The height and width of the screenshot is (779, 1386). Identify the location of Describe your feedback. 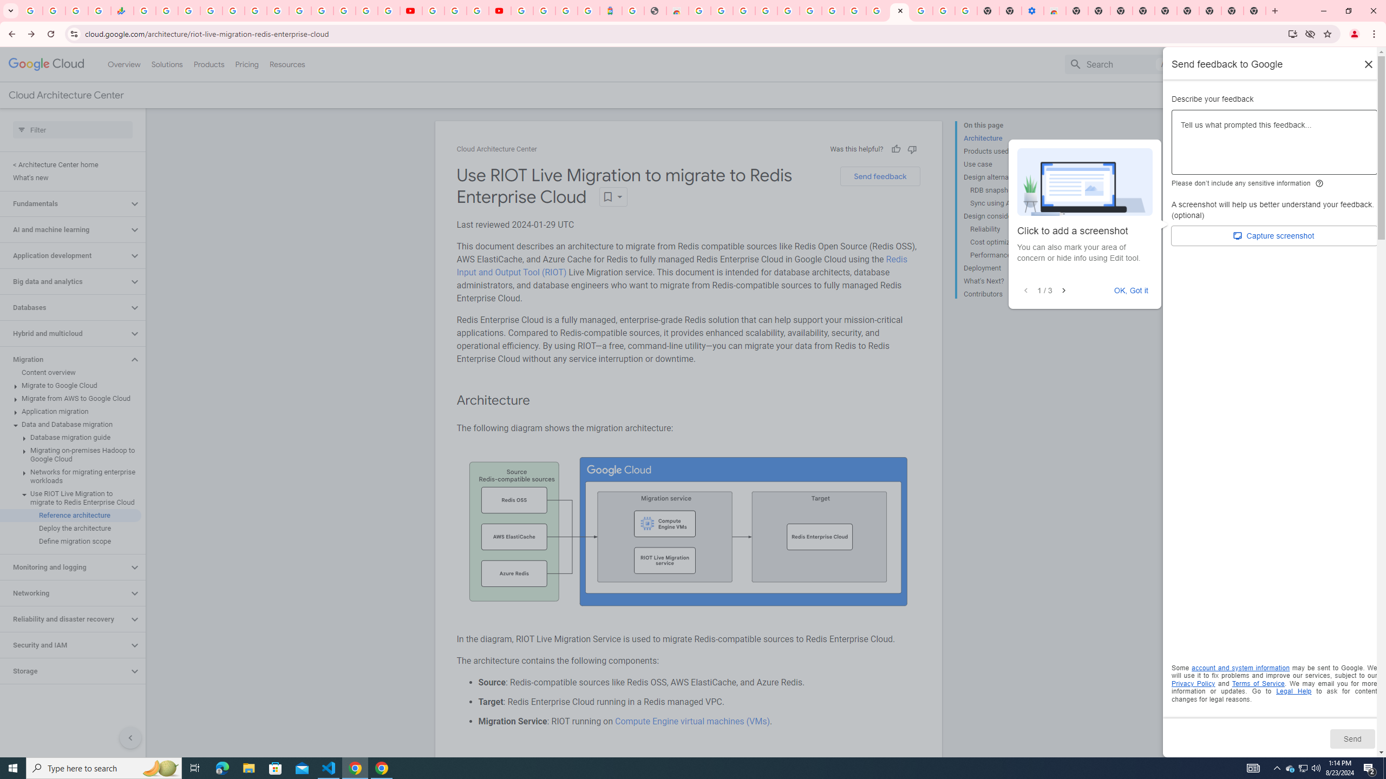
(1274, 146).